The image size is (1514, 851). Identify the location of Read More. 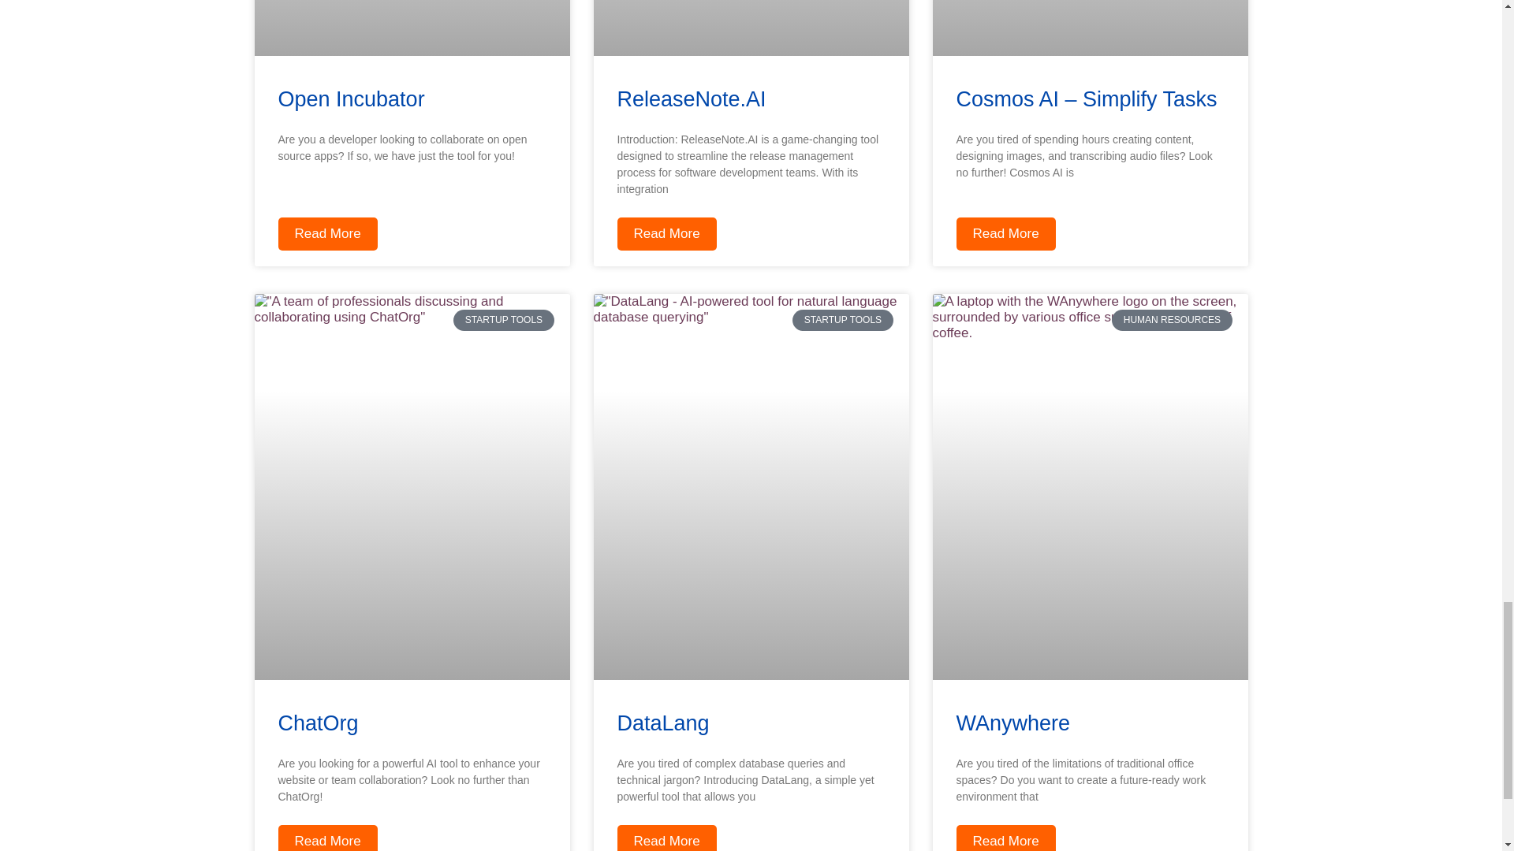
(1005, 838).